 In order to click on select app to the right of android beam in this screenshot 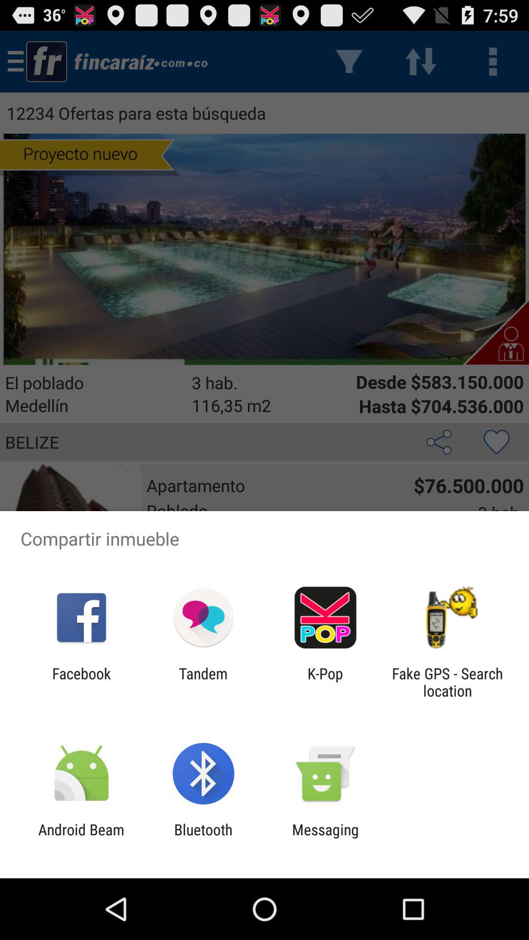, I will do `click(203, 838)`.